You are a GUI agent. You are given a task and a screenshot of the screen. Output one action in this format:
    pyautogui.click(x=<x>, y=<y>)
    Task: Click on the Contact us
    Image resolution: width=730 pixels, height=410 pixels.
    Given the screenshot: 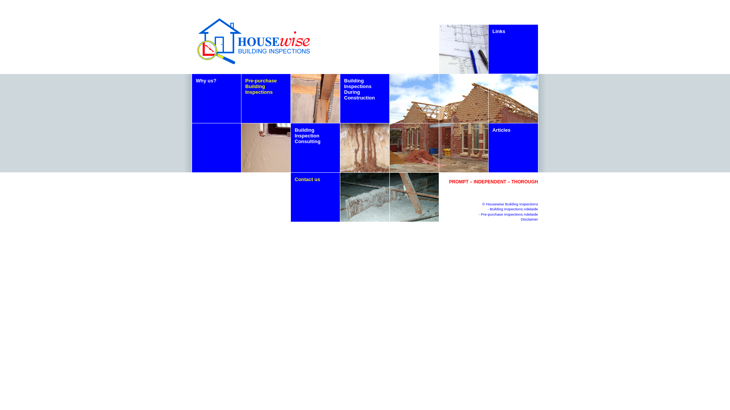 What is the action you would take?
    pyautogui.click(x=316, y=197)
    